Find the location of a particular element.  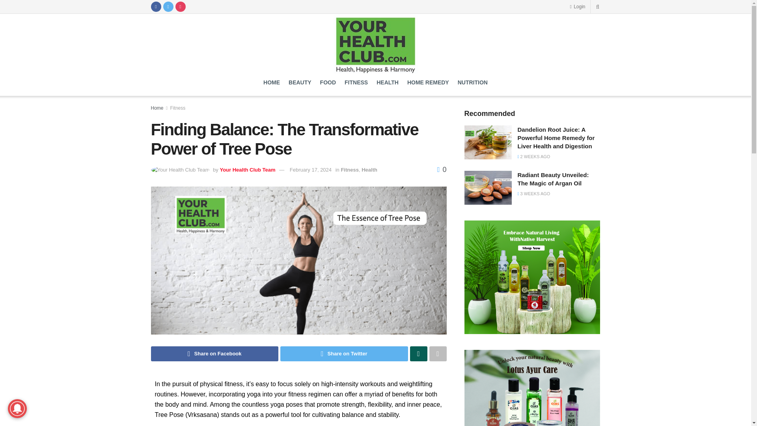

Health is located at coordinates (369, 170).